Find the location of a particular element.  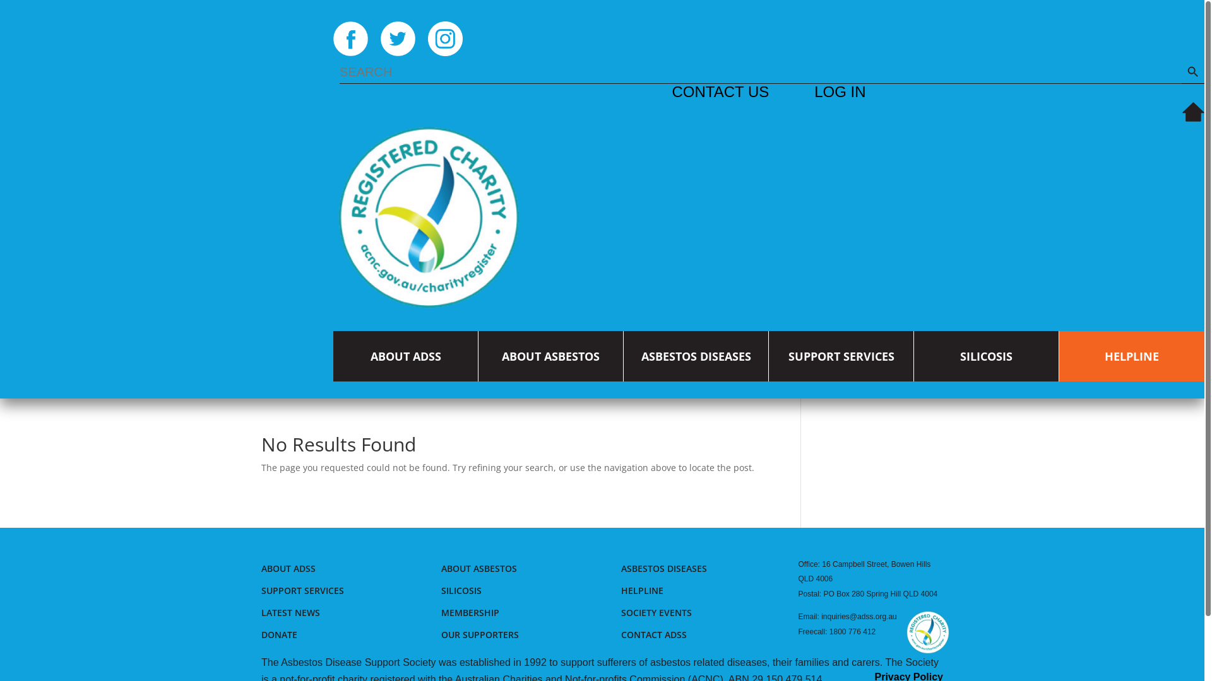

ASBESTOS DISEASES is located at coordinates (664, 569).